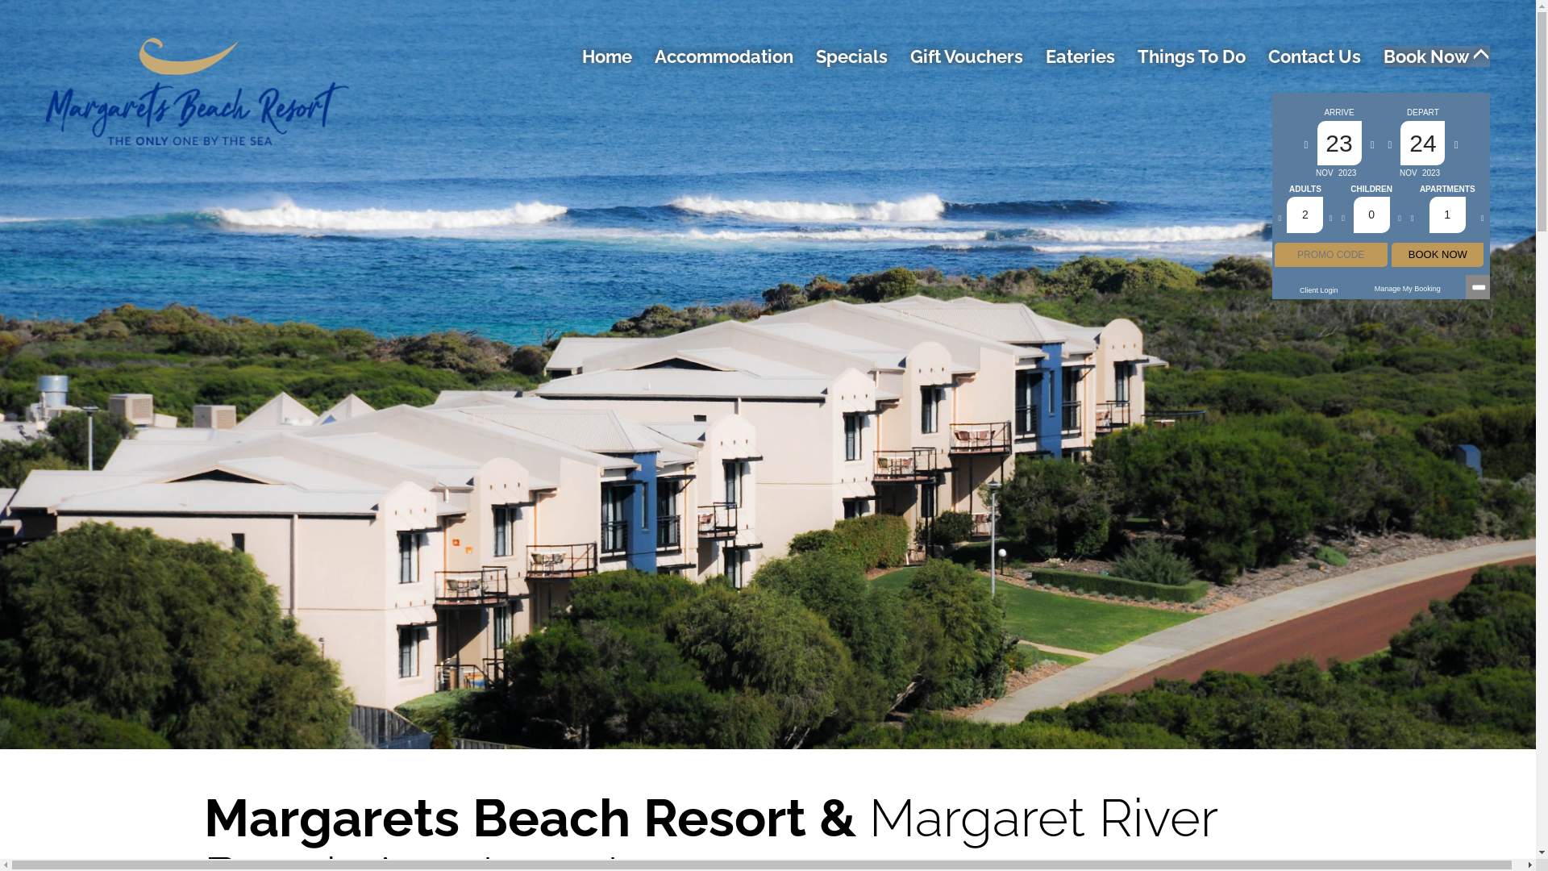  I want to click on Gift Vouchers, so click(967, 56).